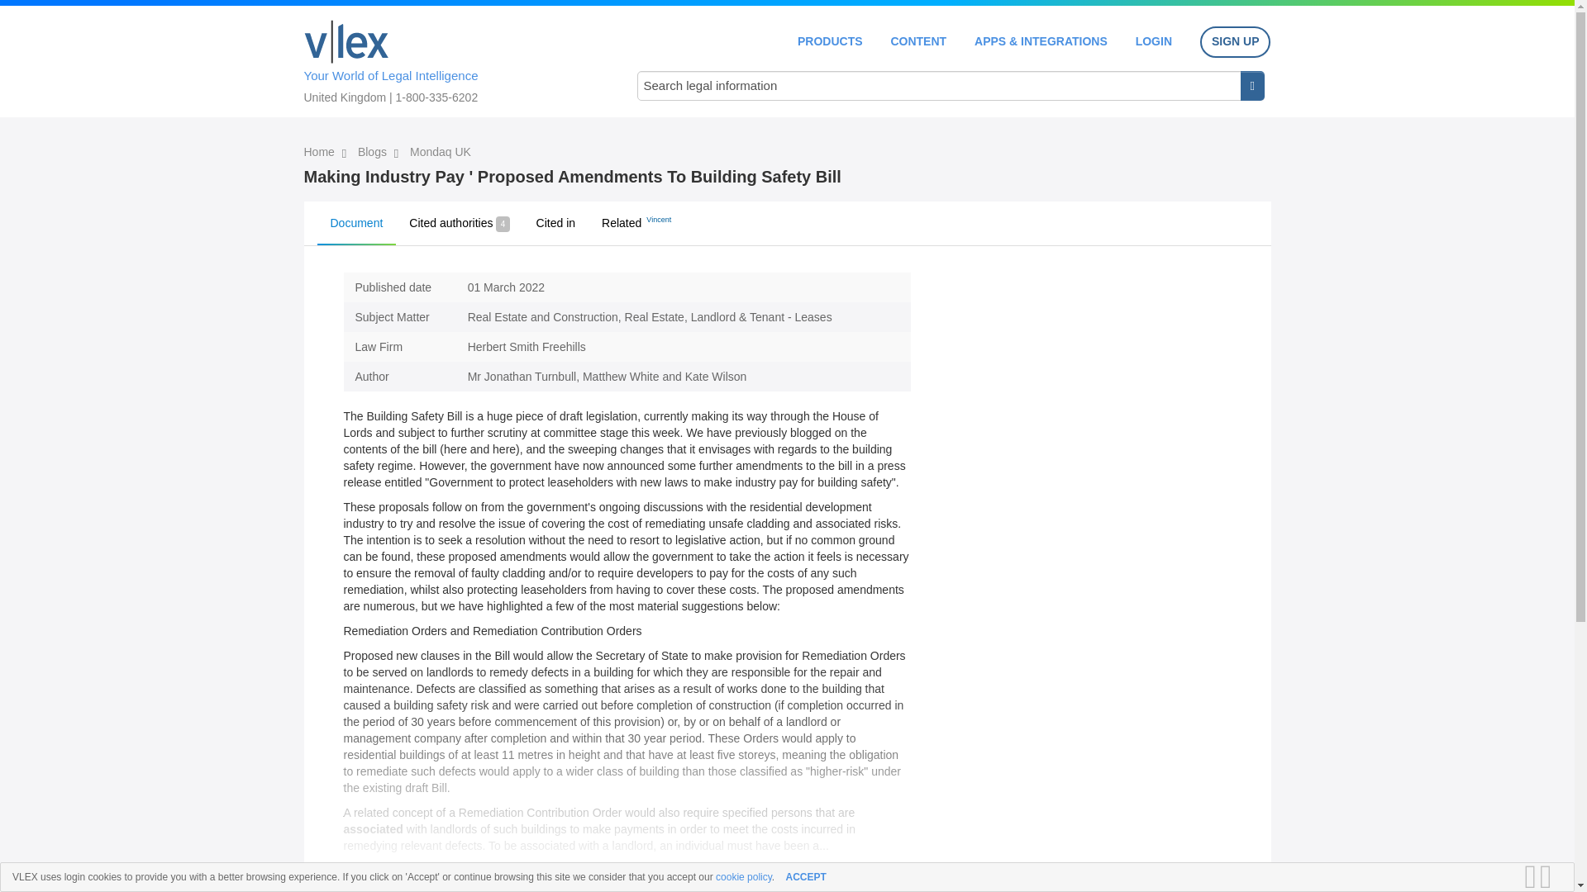 Image resolution: width=1587 pixels, height=892 pixels. Describe the element at coordinates (453, 59) in the screenshot. I see `Your World of Legal Intelligence` at that location.